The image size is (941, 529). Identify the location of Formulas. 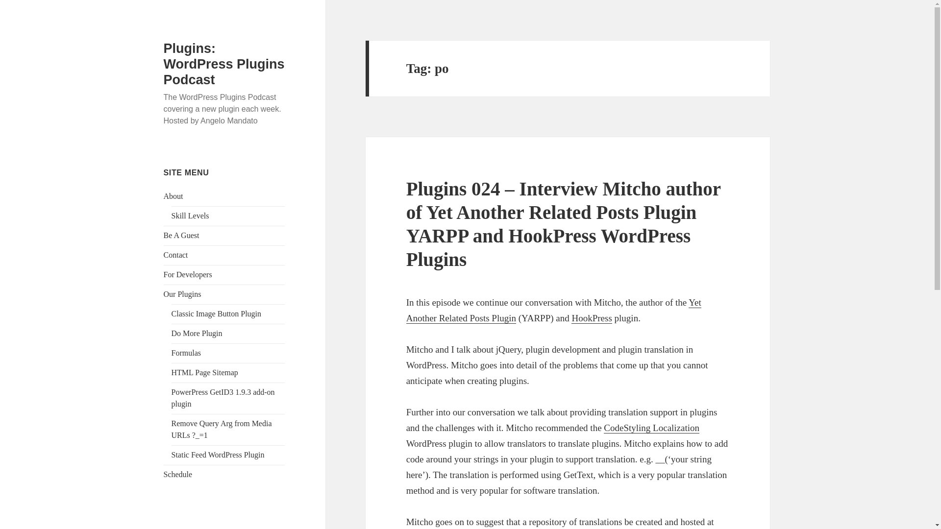
(186, 353).